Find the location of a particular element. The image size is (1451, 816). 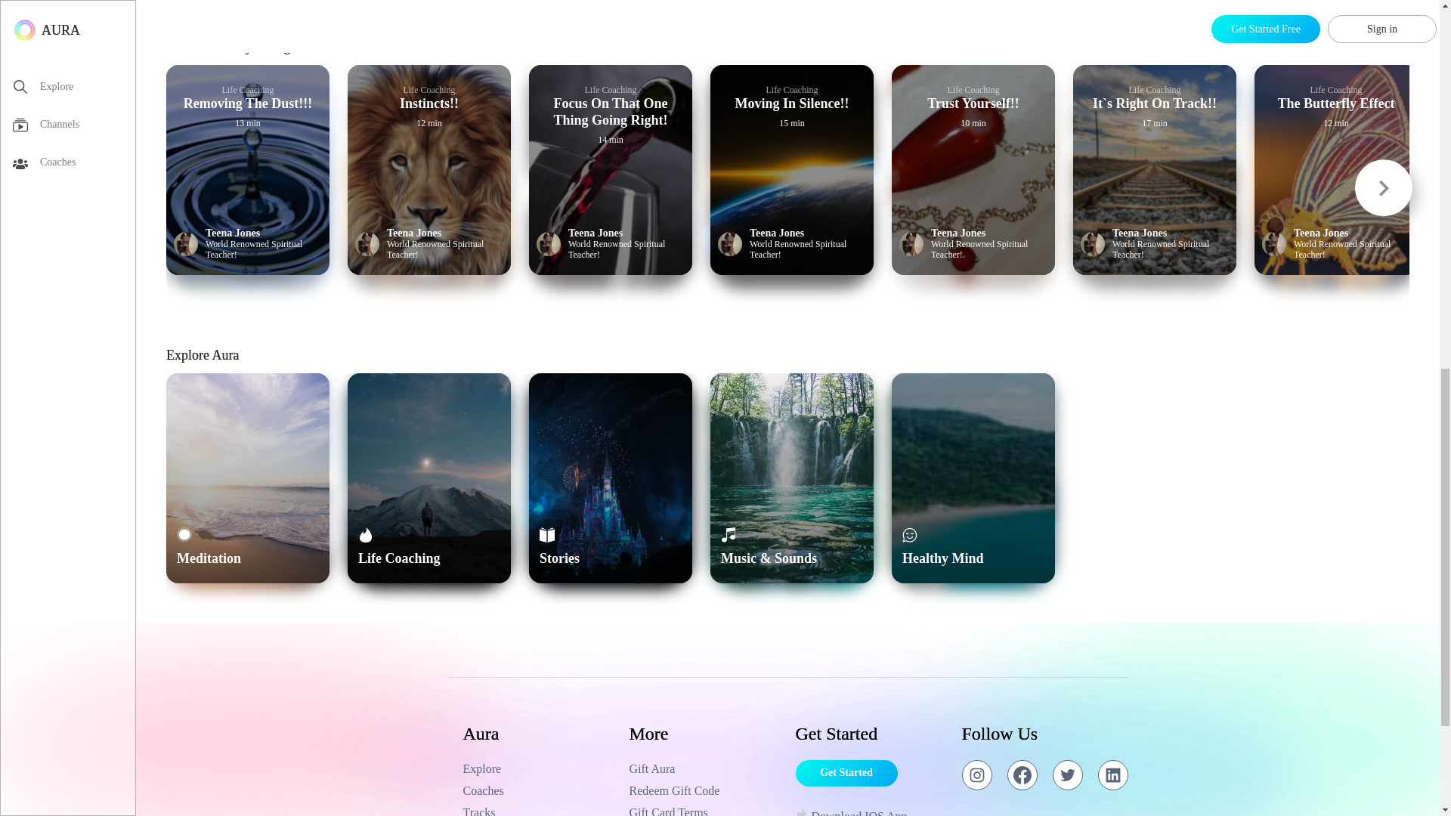

Gift Aura is located at coordinates (704, 769).